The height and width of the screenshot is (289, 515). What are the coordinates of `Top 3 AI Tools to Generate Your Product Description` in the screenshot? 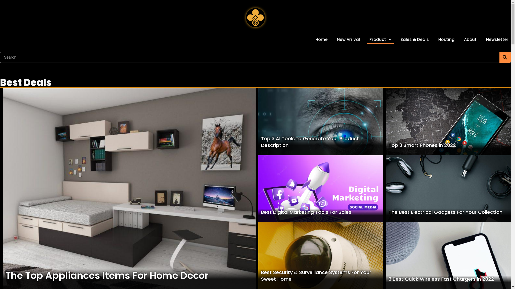 It's located at (310, 142).